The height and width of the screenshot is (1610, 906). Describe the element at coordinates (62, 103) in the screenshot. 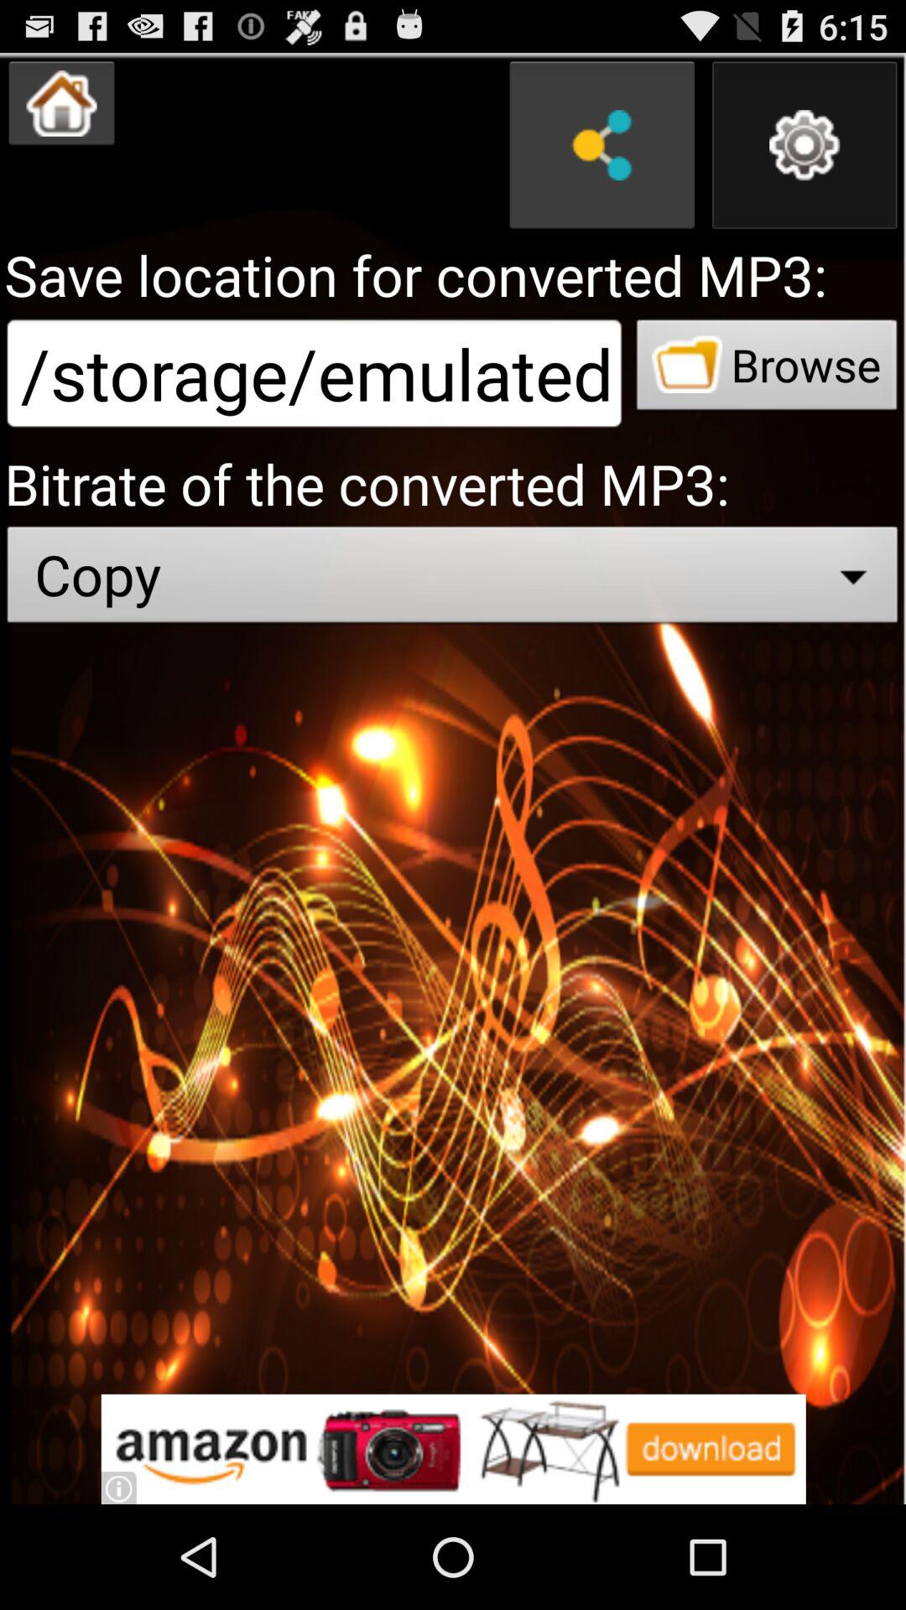

I see `for home` at that location.